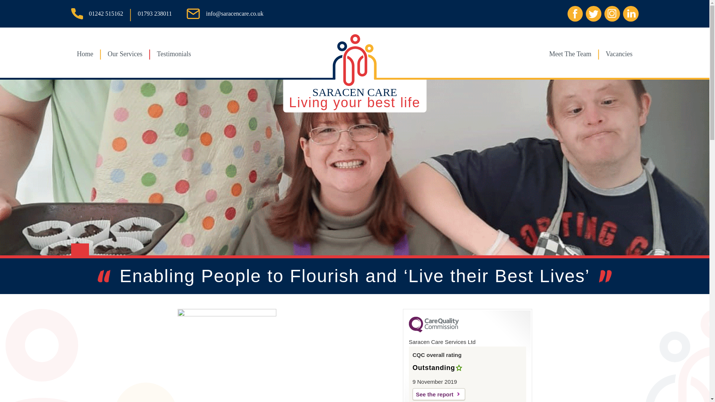 The image size is (715, 402). I want to click on Our Services, so click(125, 54).